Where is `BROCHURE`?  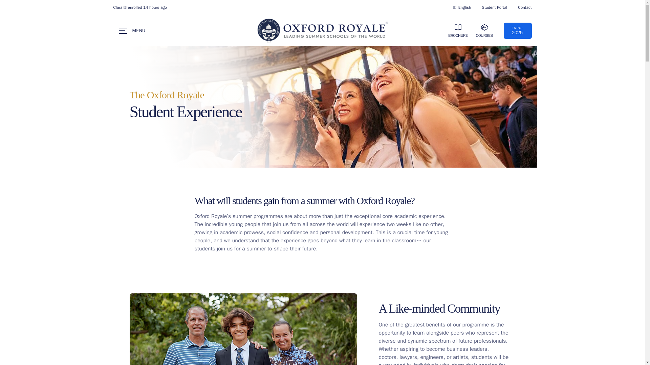
BROCHURE is located at coordinates (518, 30).